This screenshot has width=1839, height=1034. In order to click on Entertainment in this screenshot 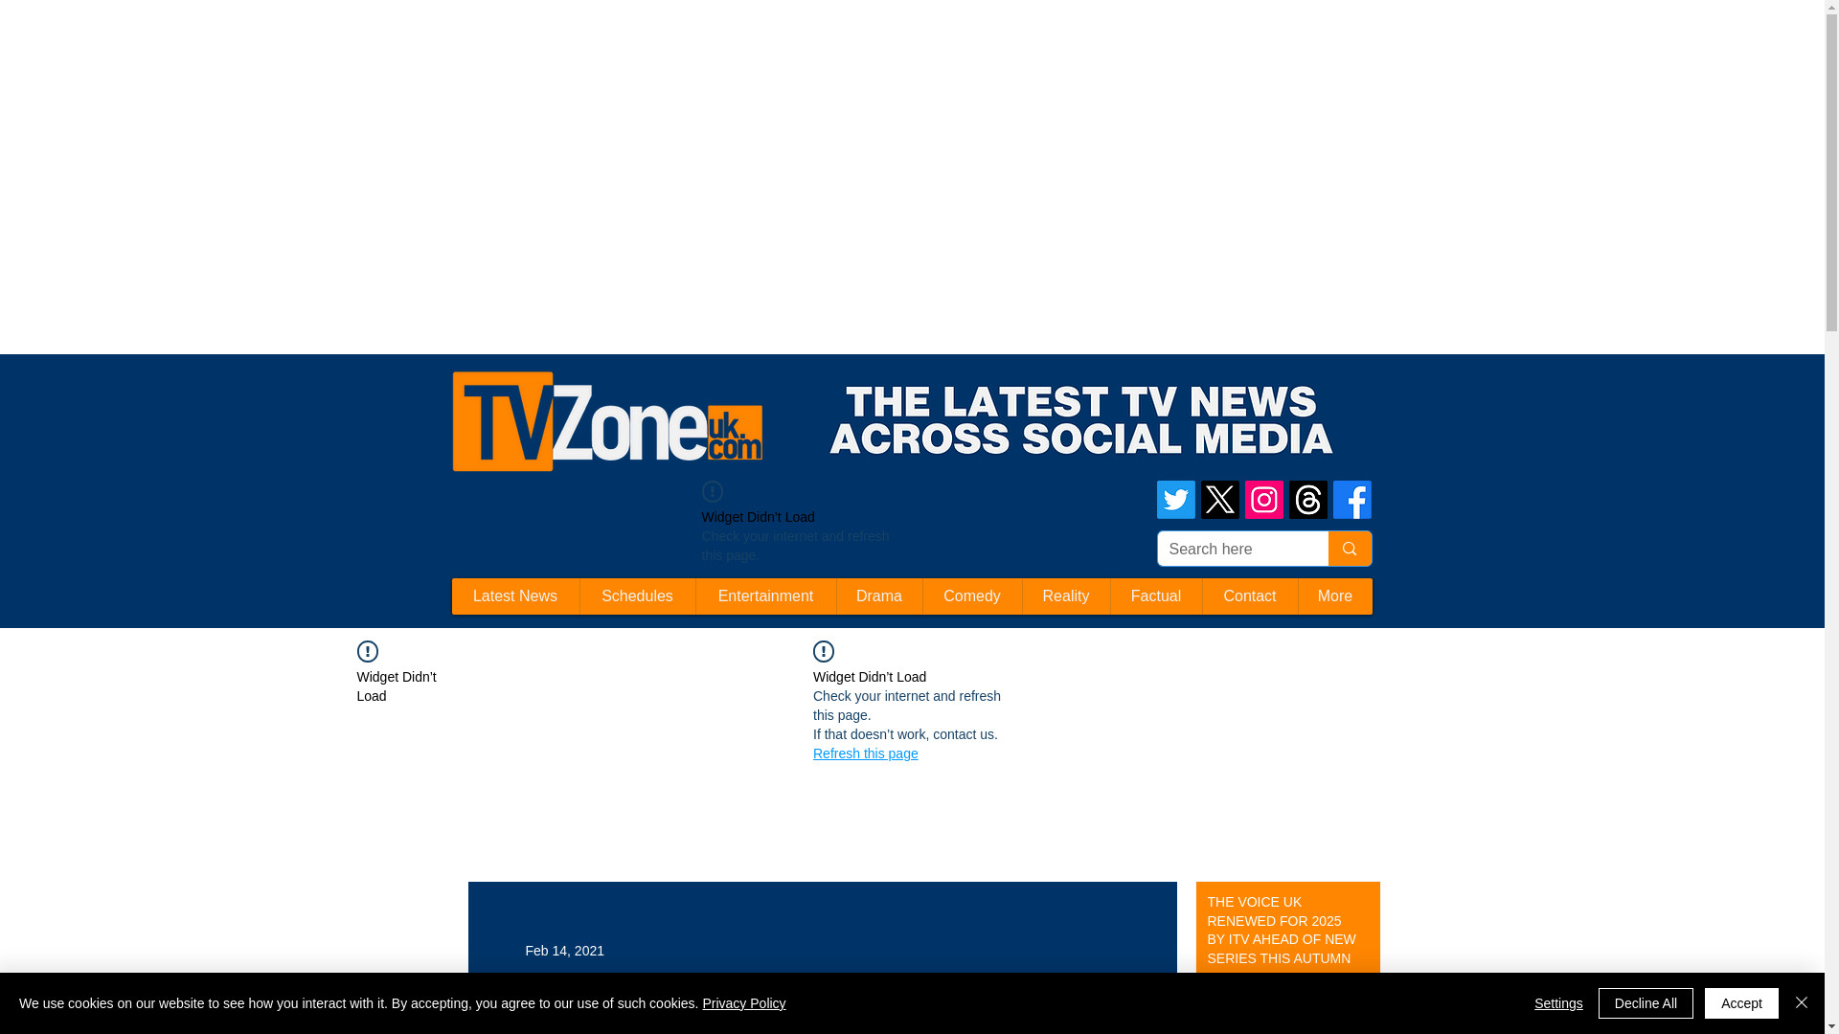, I will do `click(765, 596)`.